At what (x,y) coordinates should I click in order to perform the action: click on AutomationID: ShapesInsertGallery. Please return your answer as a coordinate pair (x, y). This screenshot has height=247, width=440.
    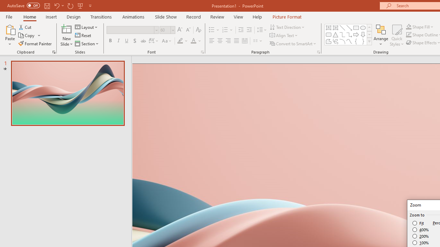
    Looking at the image, I should click on (349, 34).